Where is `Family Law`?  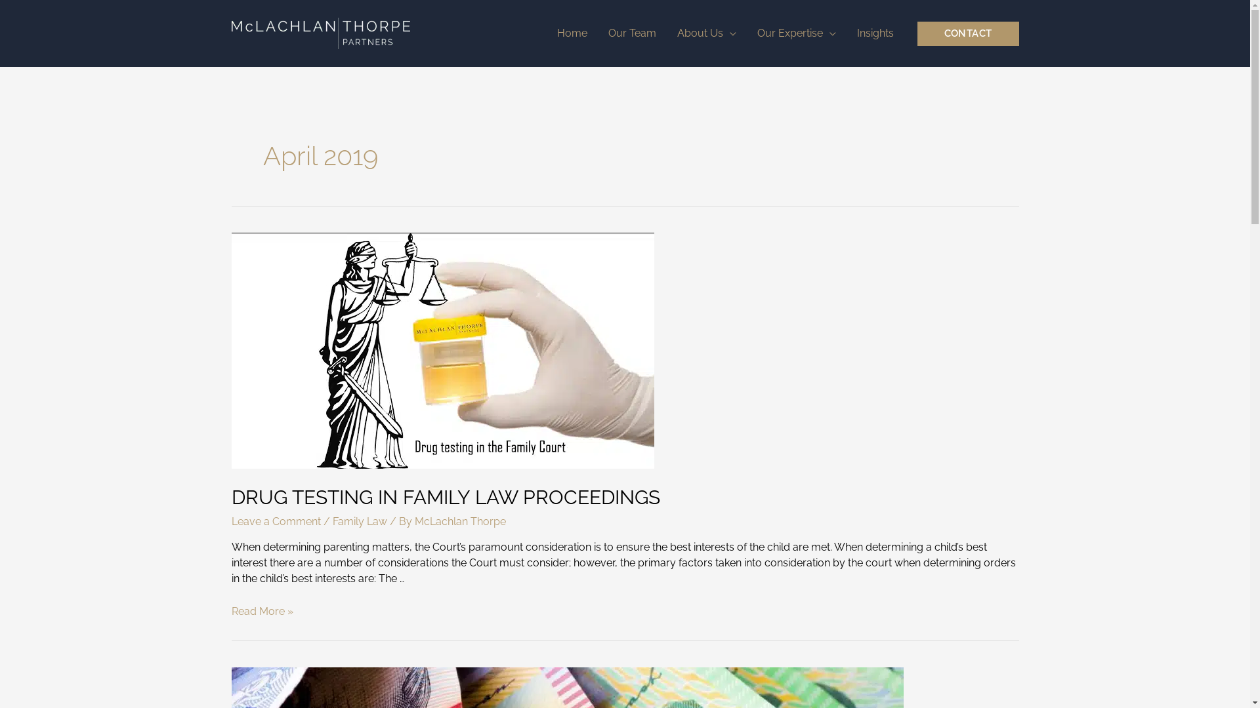
Family Law is located at coordinates (360, 522).